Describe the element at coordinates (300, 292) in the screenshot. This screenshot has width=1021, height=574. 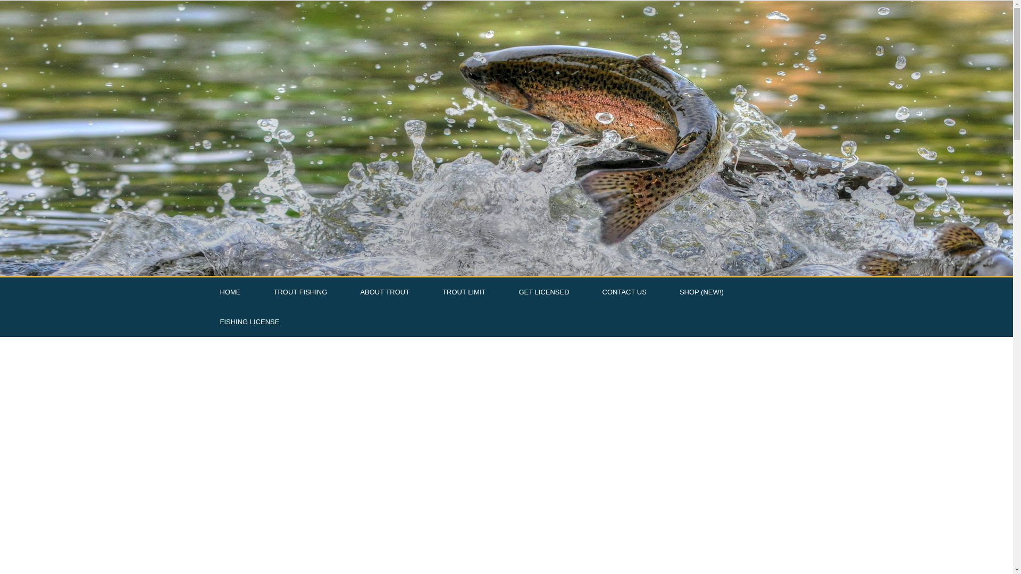
I see `TROUT FISHING` at that location.